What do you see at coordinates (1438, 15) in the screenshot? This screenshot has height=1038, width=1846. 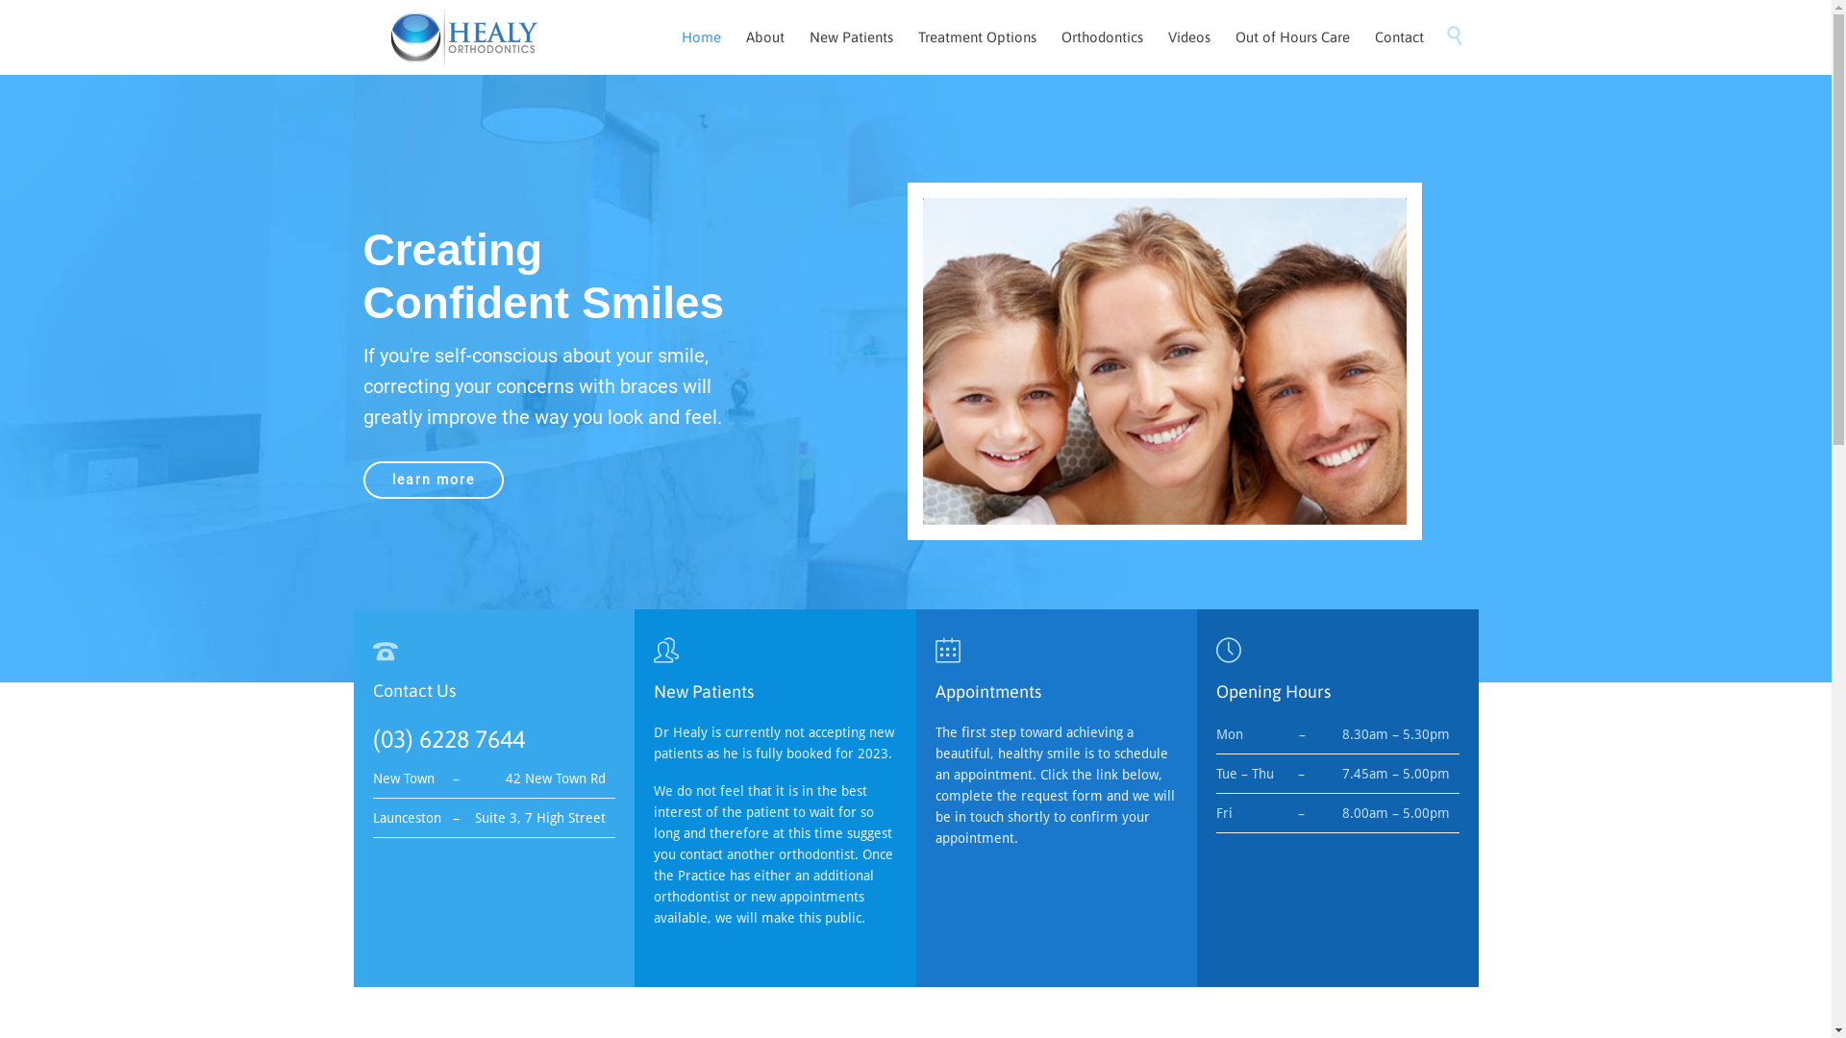 I see `Skip to content` at bounding box center [1438, 15].